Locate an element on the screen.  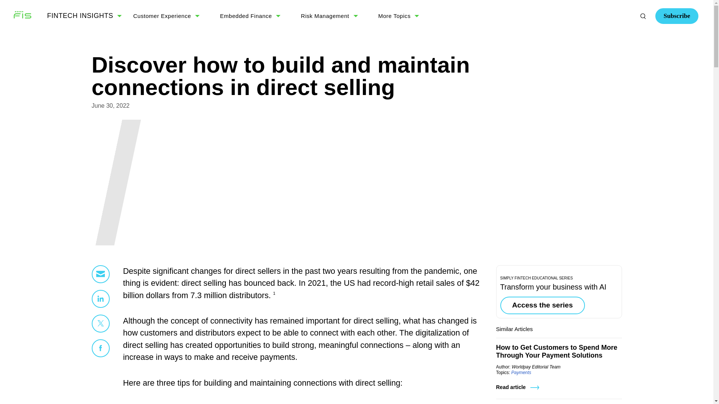
Embedded Finance is located at coordinates (246, 16).